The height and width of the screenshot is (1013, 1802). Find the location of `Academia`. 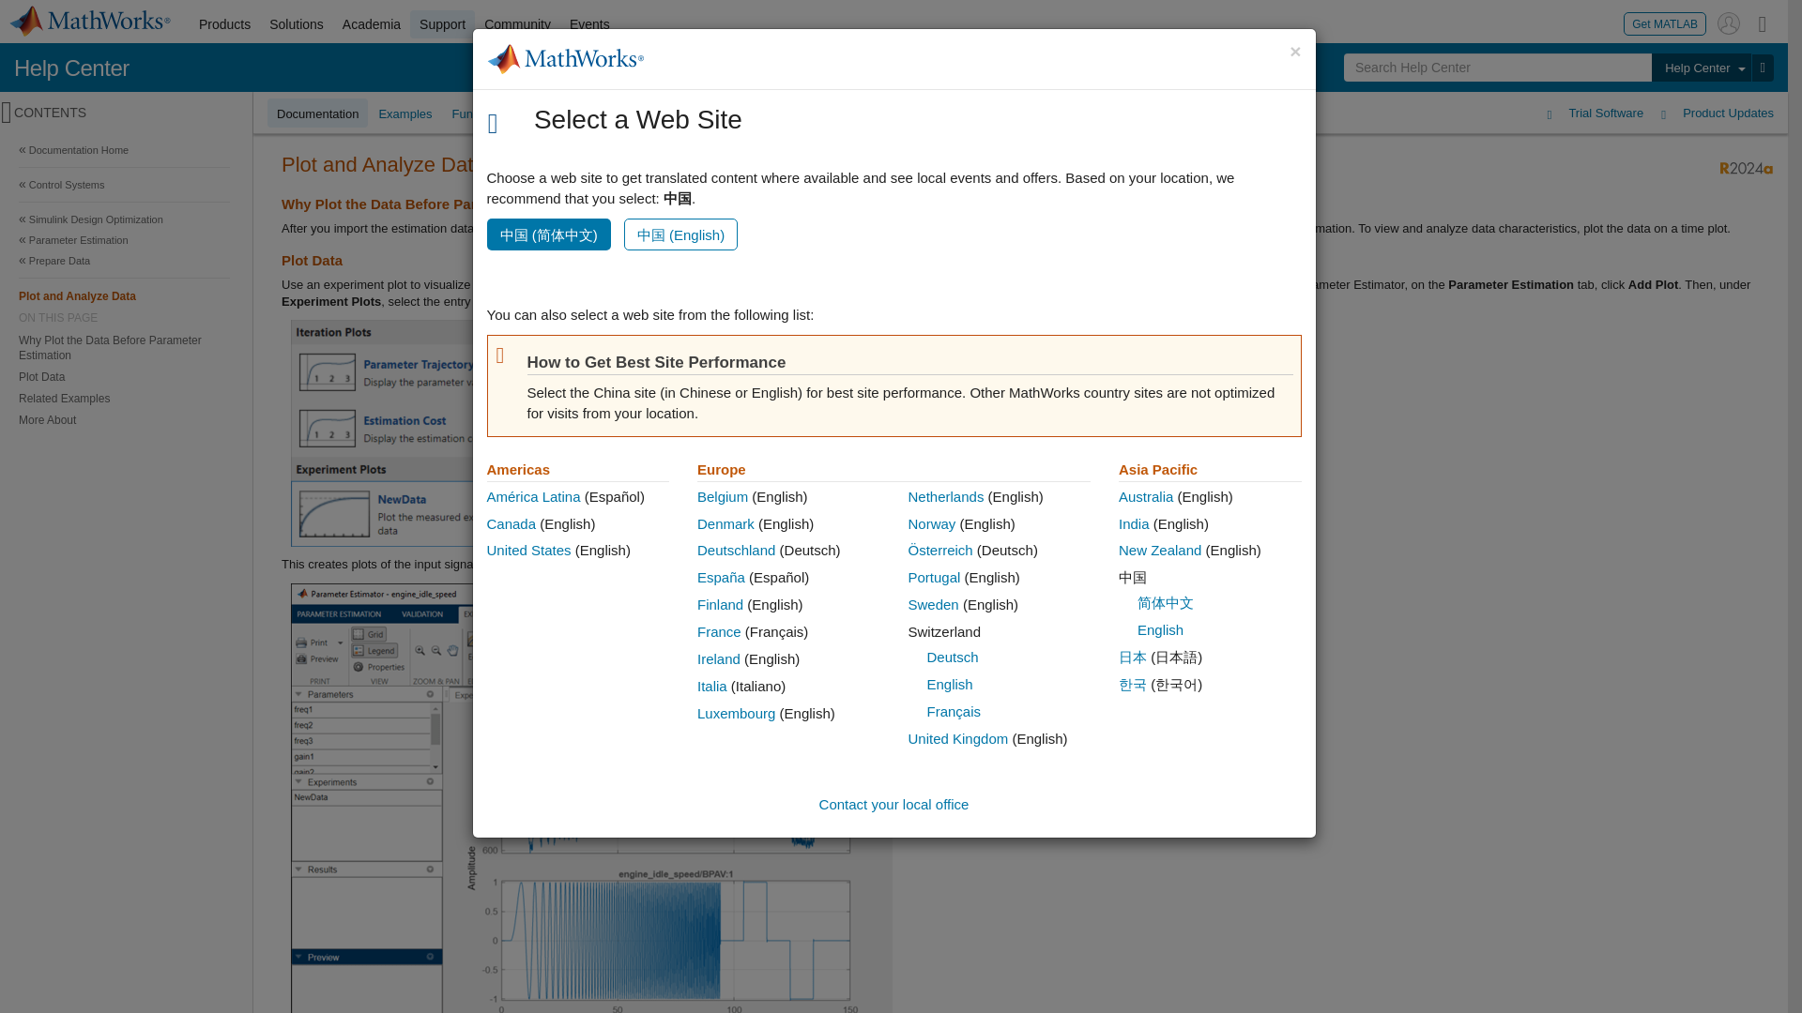

Academia is located at coordinates (372, 24).